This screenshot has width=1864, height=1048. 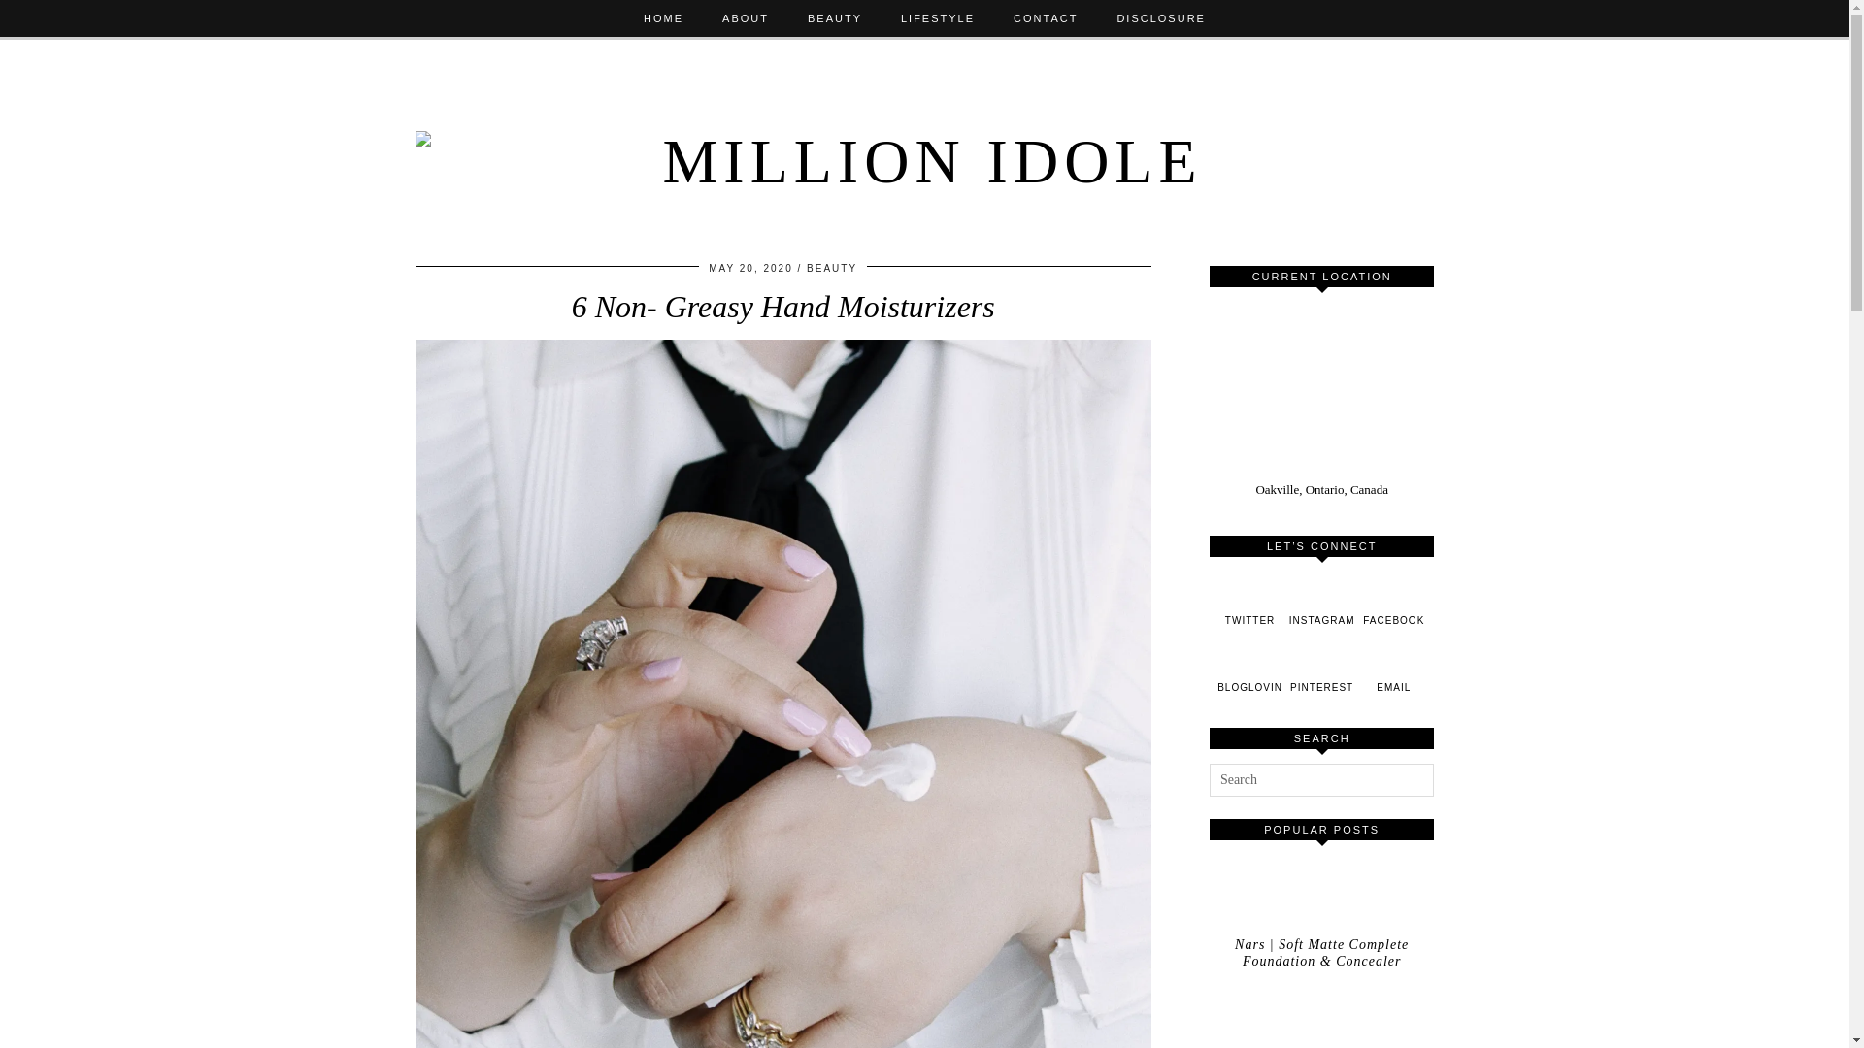 I want to click on DISCLOSURE, so click(x=1161, y=17).